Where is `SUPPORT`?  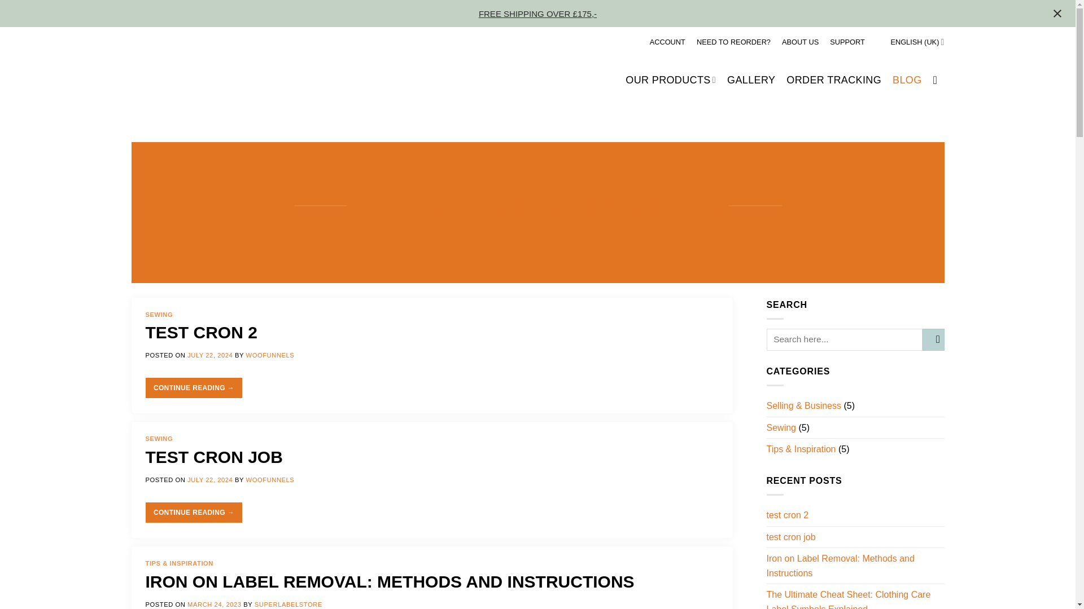 SUPPORT is located at coordinates (847, 42).